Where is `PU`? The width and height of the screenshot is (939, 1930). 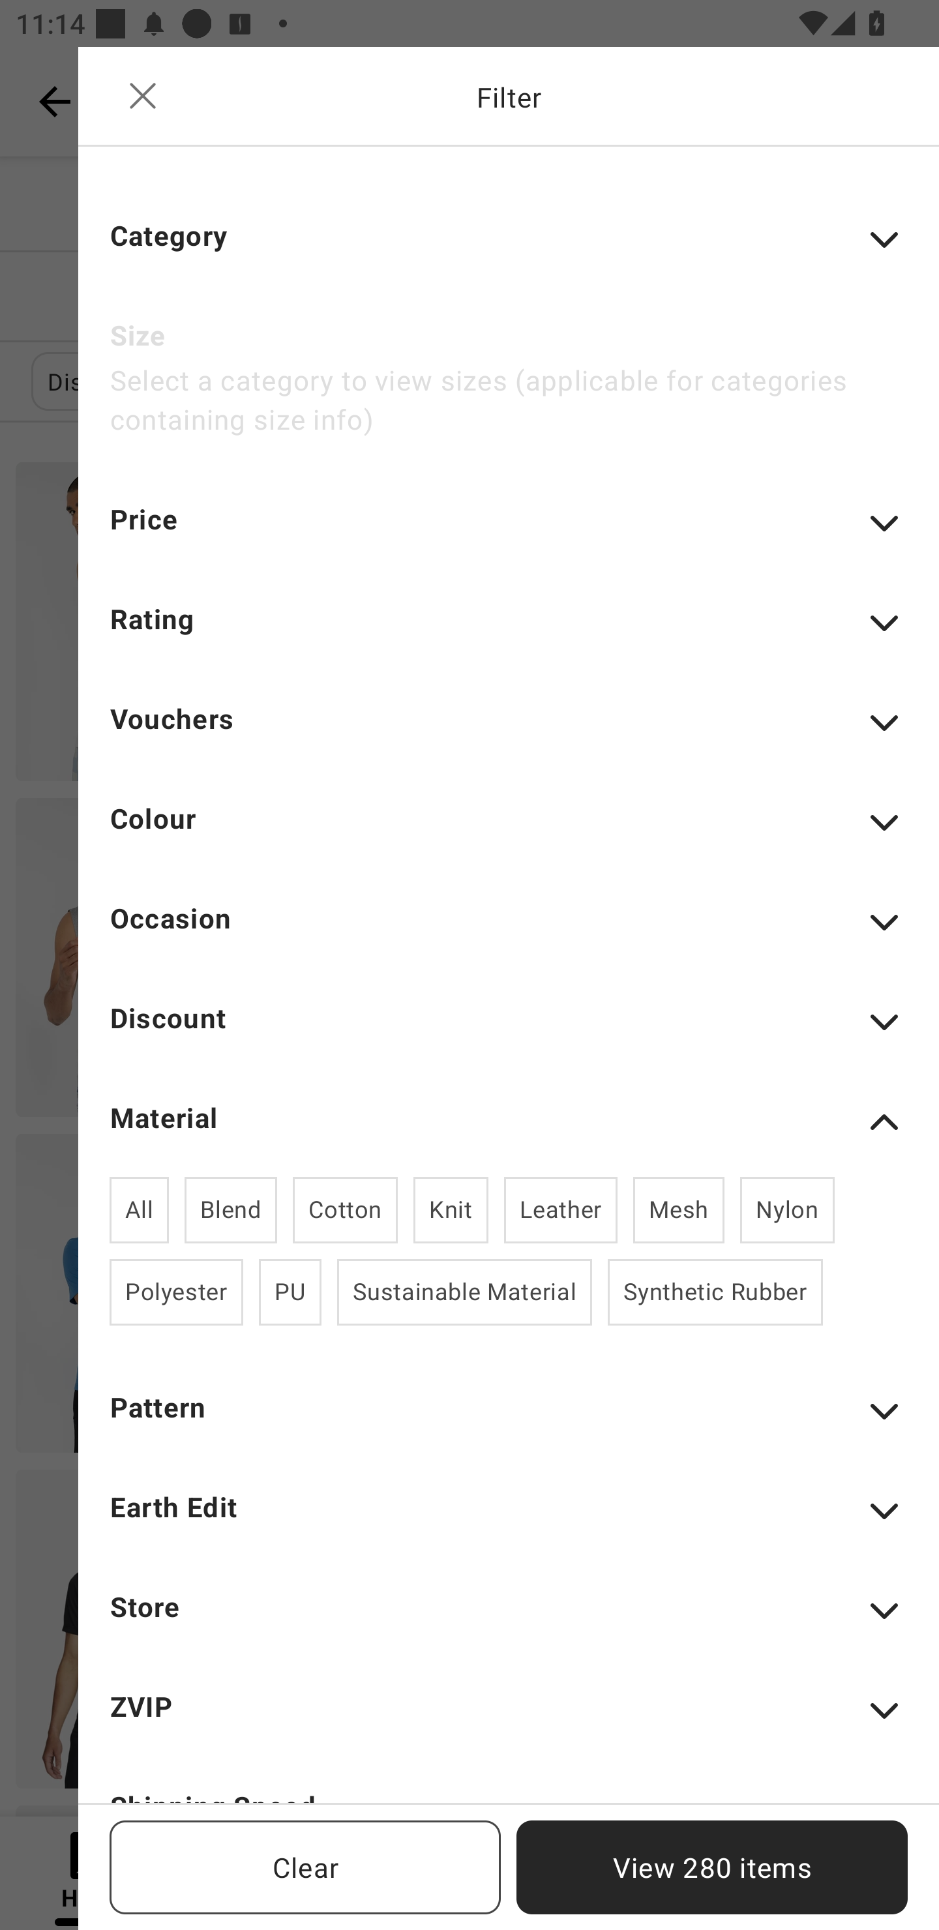 PU is located at coordinates (290, 1292).